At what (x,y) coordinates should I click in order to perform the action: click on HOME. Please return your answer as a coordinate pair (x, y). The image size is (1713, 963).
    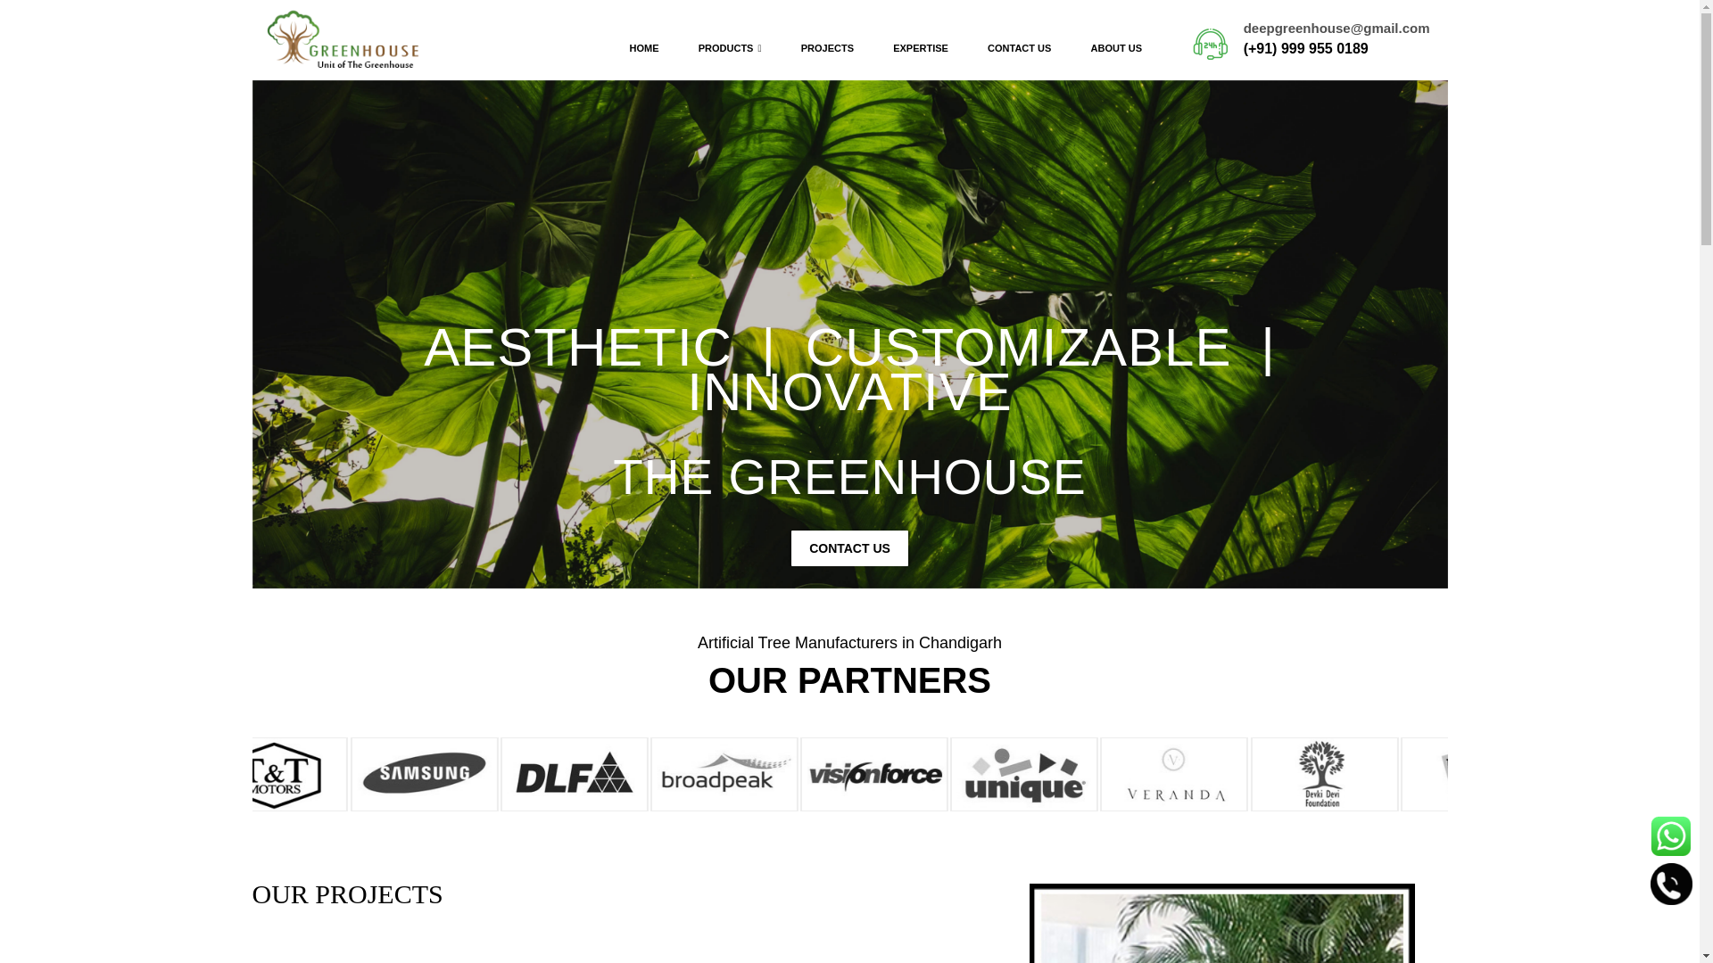
    Looking at the image, I should click on (644, 48).